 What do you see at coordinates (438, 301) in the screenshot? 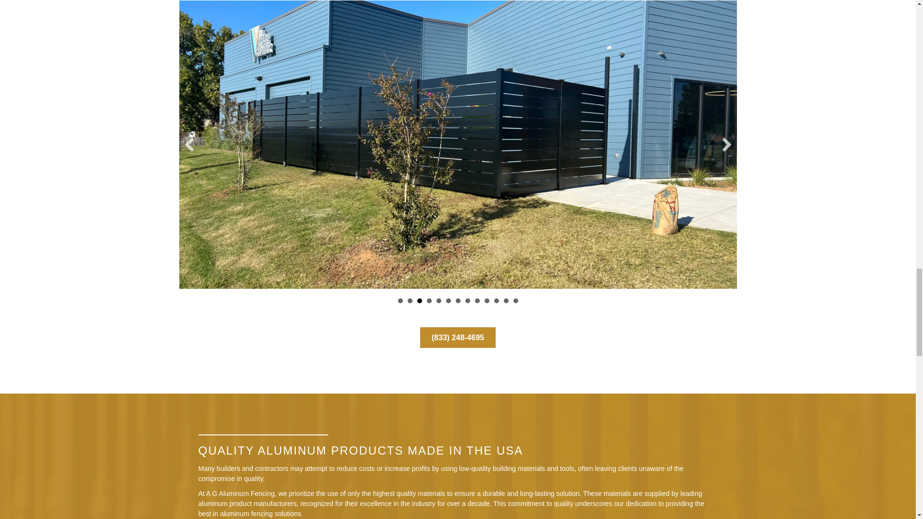
I see `5` at bounding box center [438, 301].